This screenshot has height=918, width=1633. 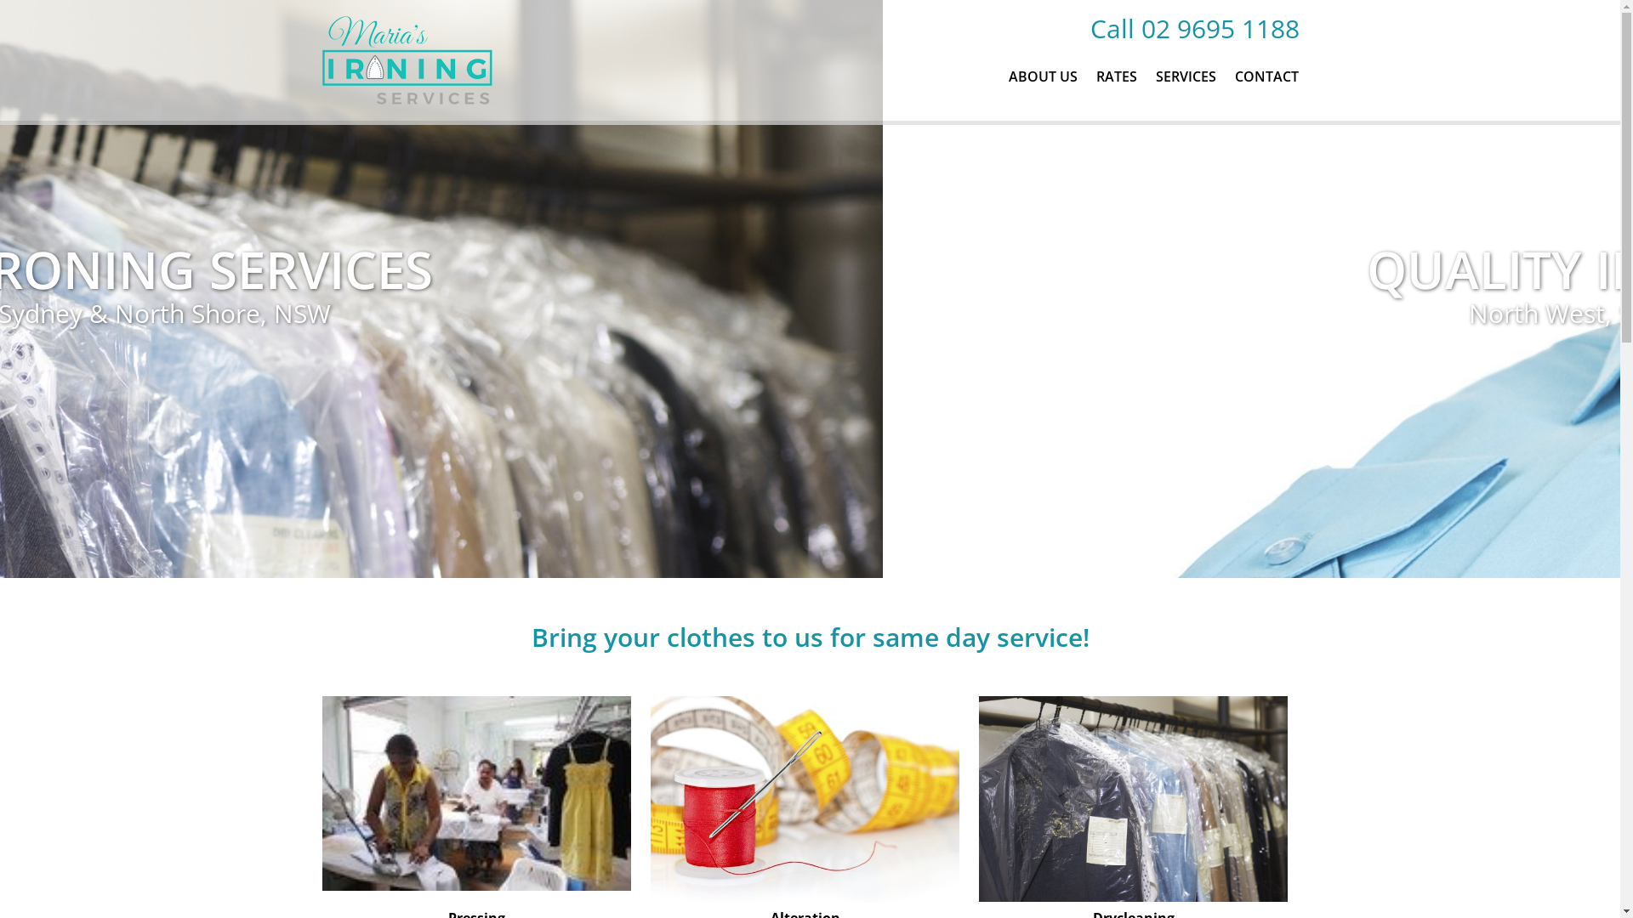 I want to click on Drycleaning, so click(x=1133, y=799).